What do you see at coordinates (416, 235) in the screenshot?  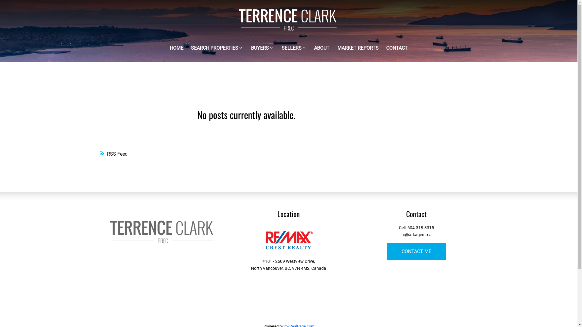 I see `tc@arkagent.ca` at bounding box center [416, 235].